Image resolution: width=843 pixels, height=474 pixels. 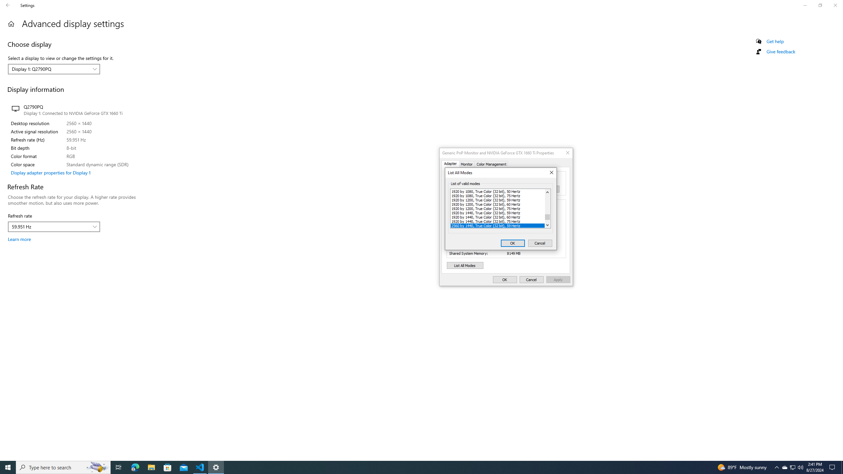 What do you see at coordinates (842, 467) in the screenshot?
I see `Show desktop` at bounding box center [842, 467].